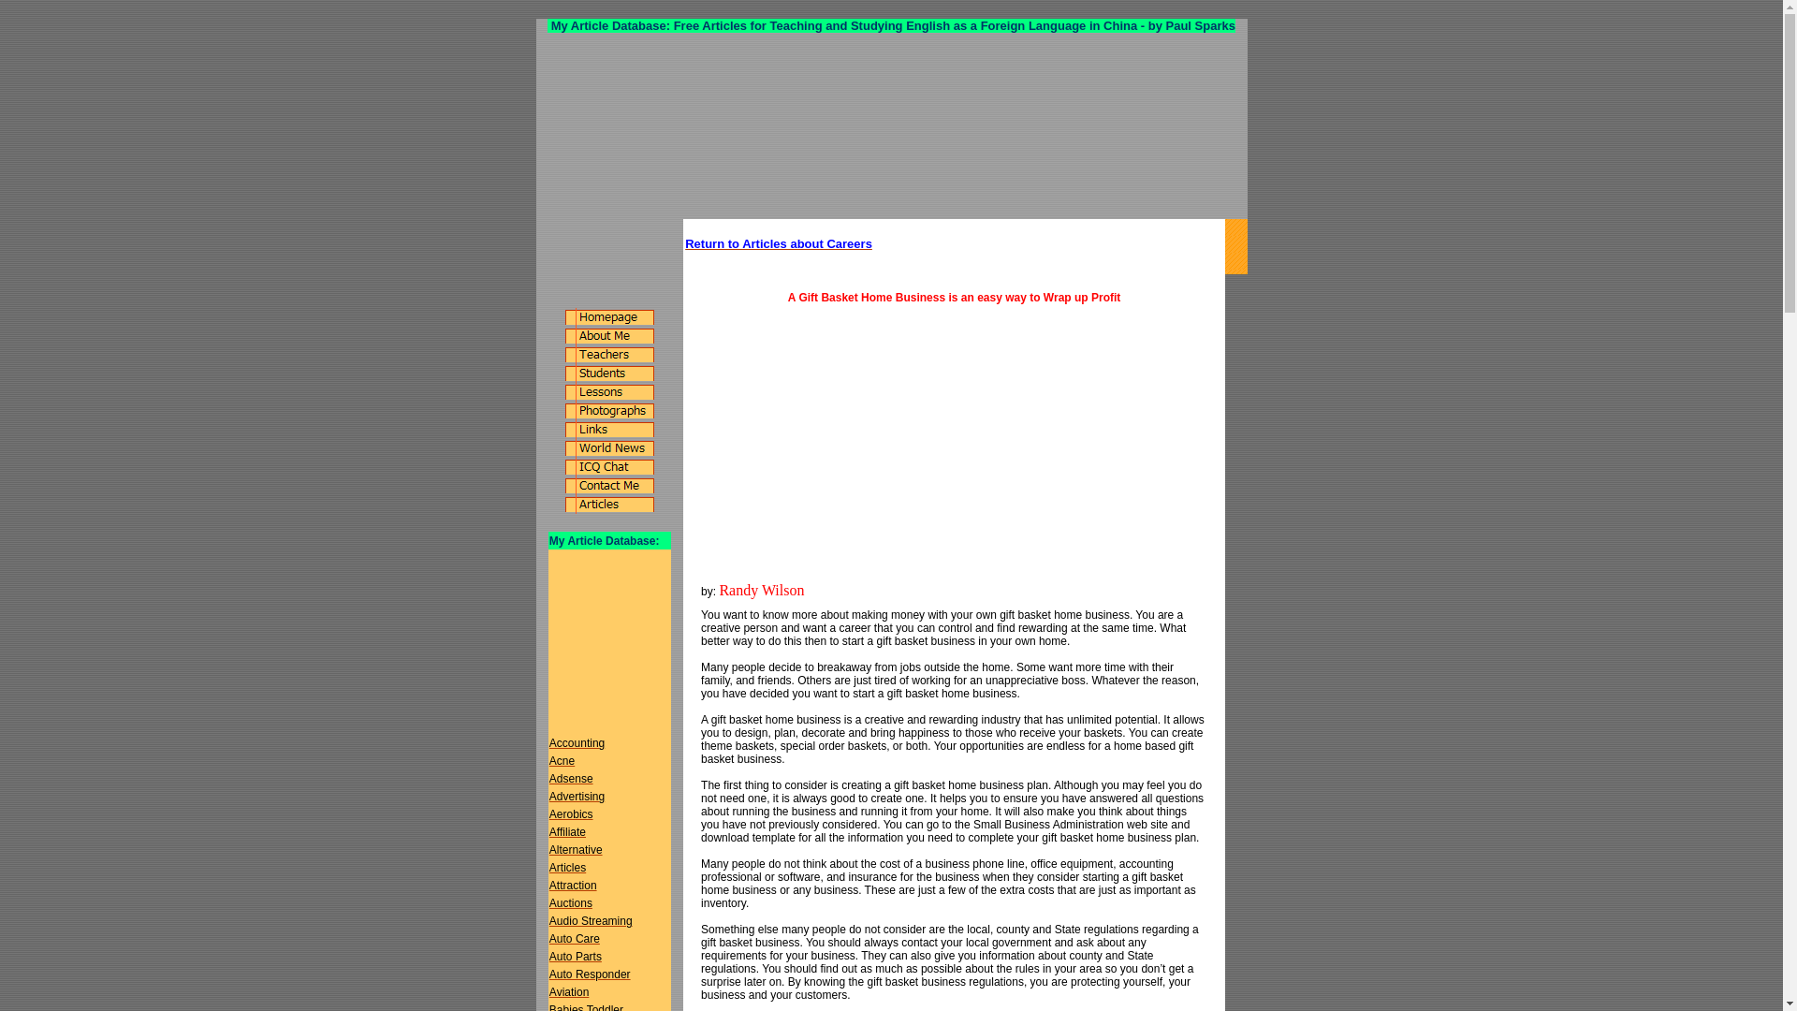  Describe the element at coordinates (575, 938) in the screenshot. I see `Auto Care` at that location.